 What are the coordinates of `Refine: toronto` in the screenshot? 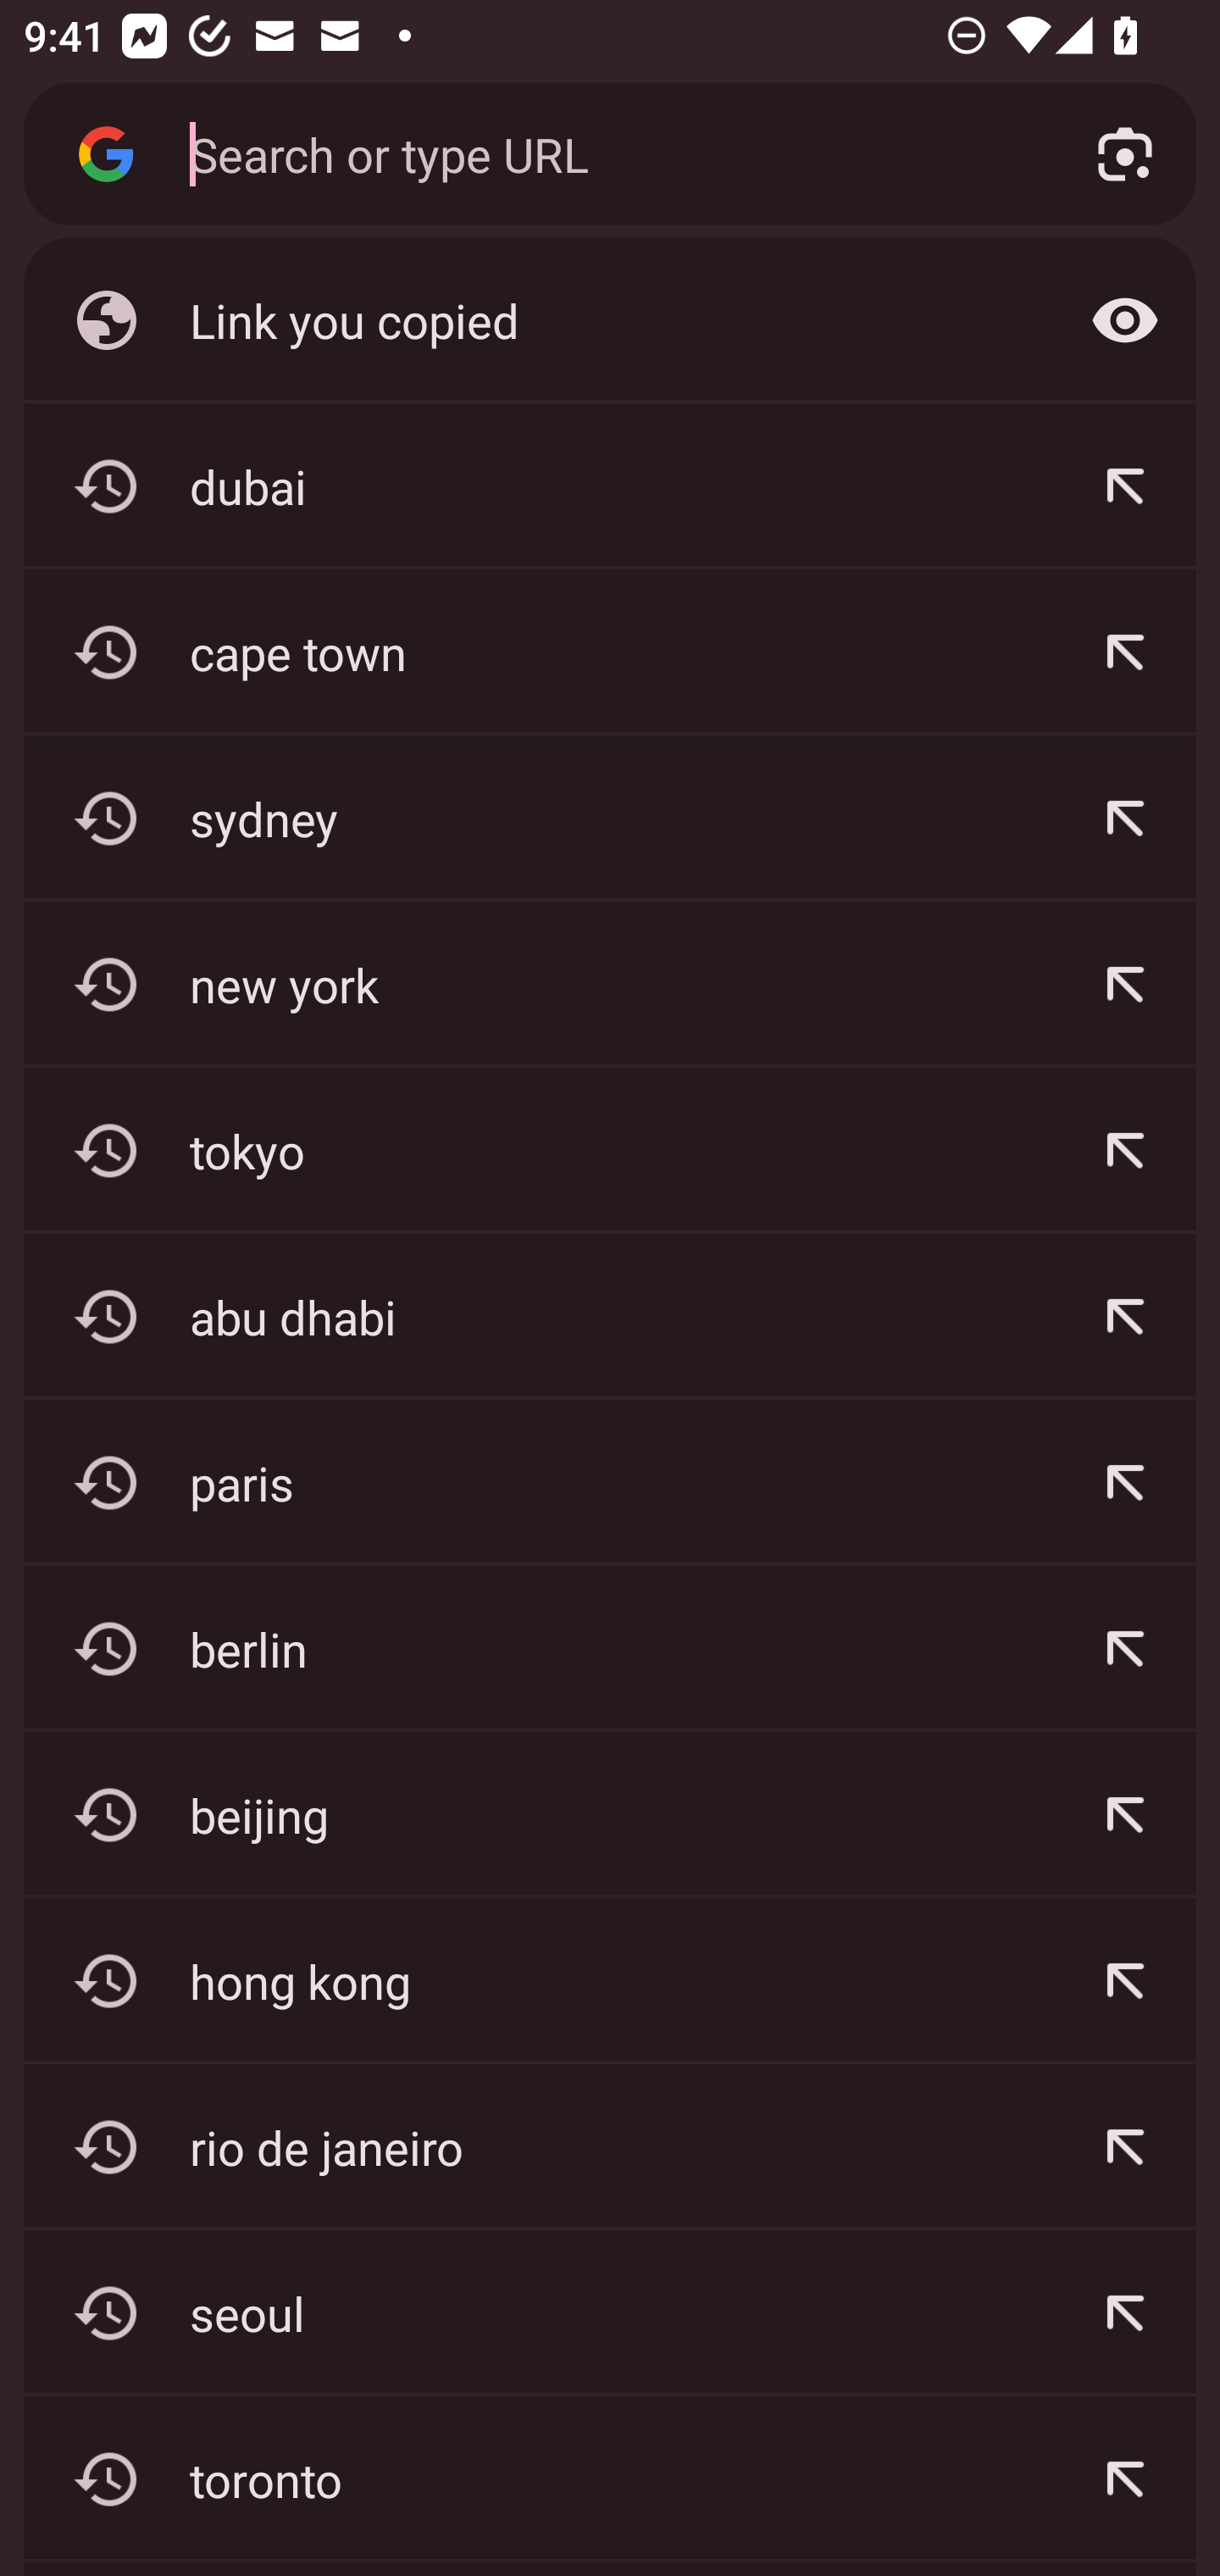 It's located at (1125, 2479).